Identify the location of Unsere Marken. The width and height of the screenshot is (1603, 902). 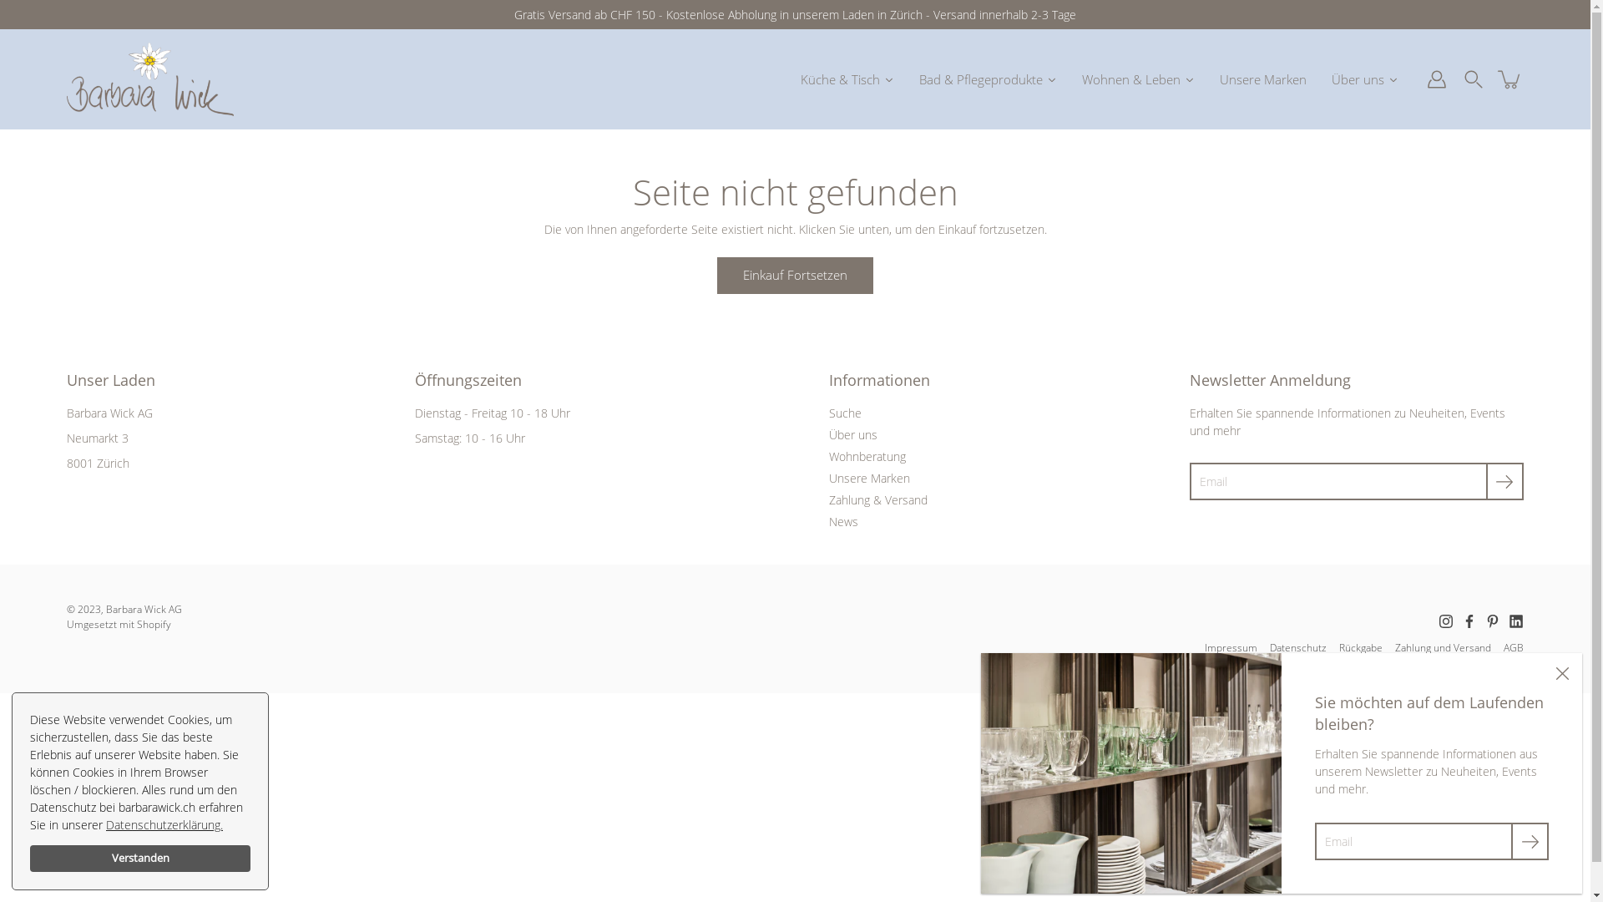
(870, 478).